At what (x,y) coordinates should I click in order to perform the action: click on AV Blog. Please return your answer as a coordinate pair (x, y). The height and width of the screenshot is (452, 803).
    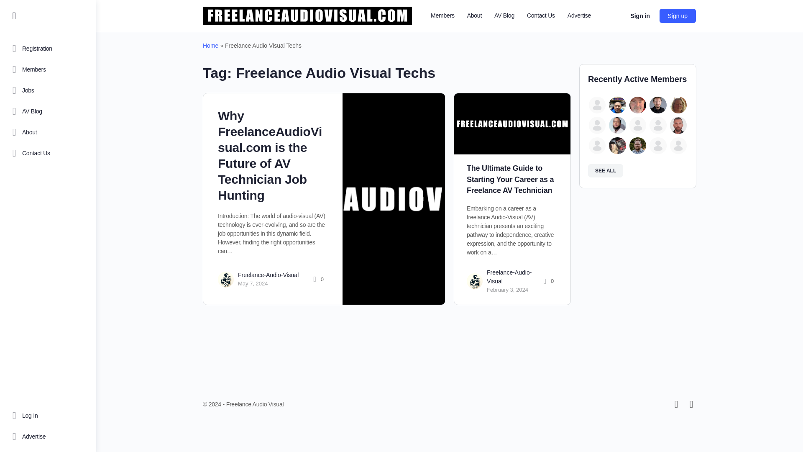
    Looking at the image, I should click on (48, 111).